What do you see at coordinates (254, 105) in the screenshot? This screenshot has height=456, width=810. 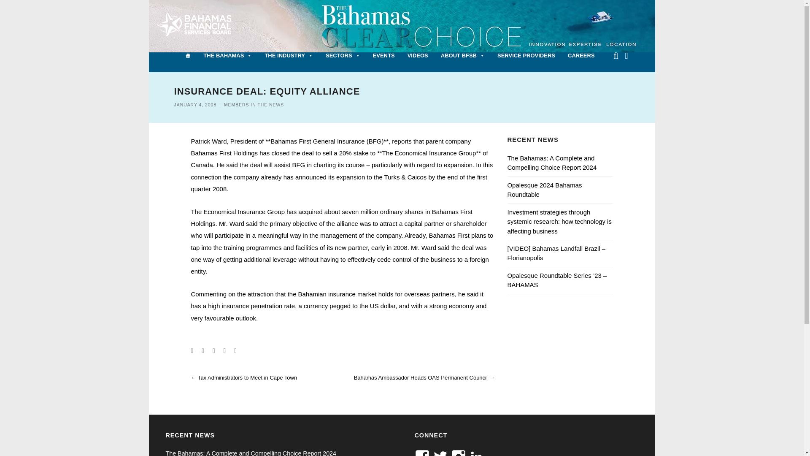 I see `View all posts in Members in the News` at bounding box center [254, 105].